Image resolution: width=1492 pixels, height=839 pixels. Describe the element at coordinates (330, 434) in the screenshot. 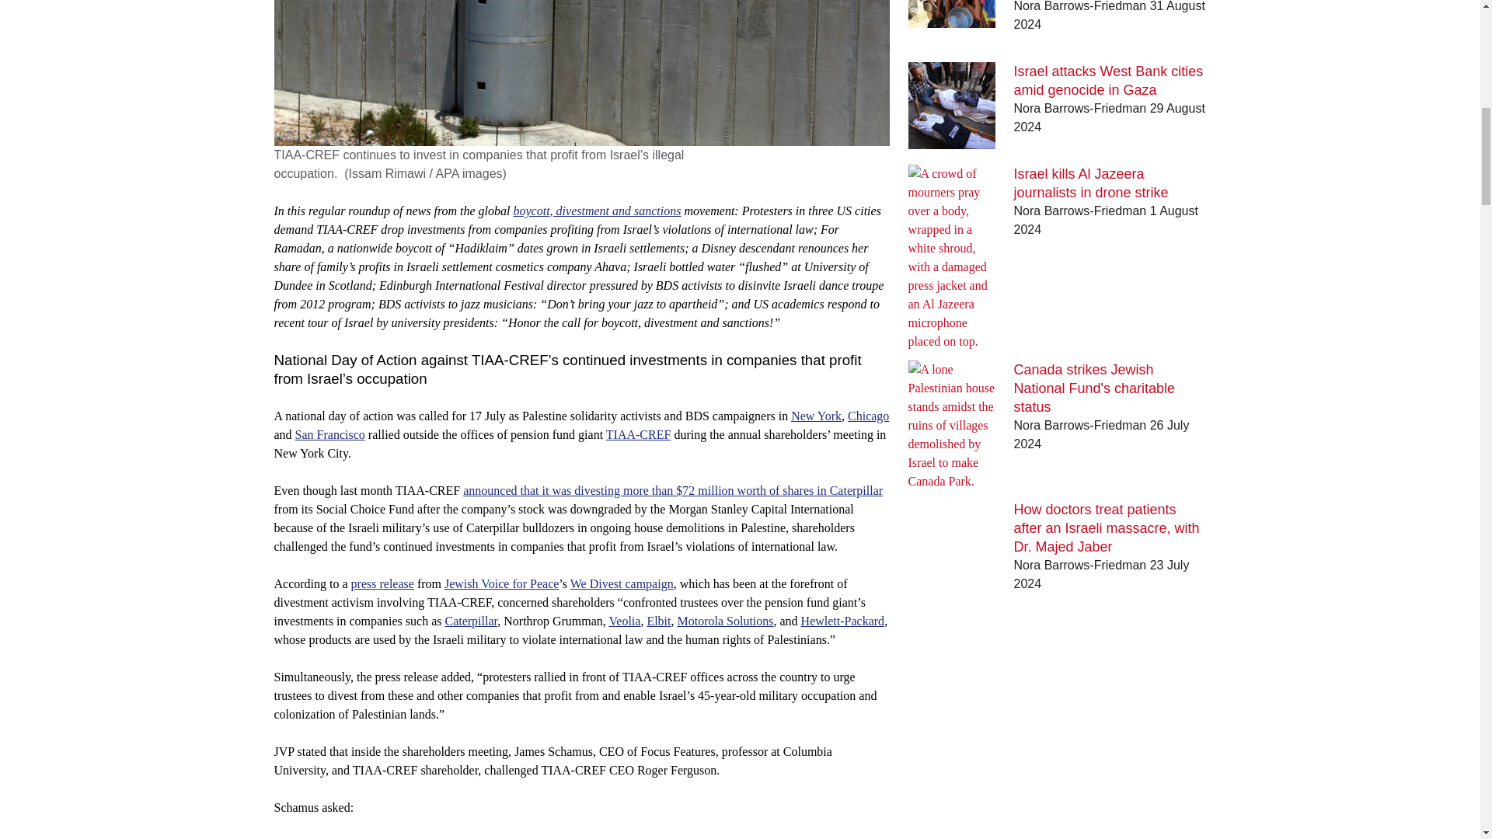

I see `San Francisco` at that location.